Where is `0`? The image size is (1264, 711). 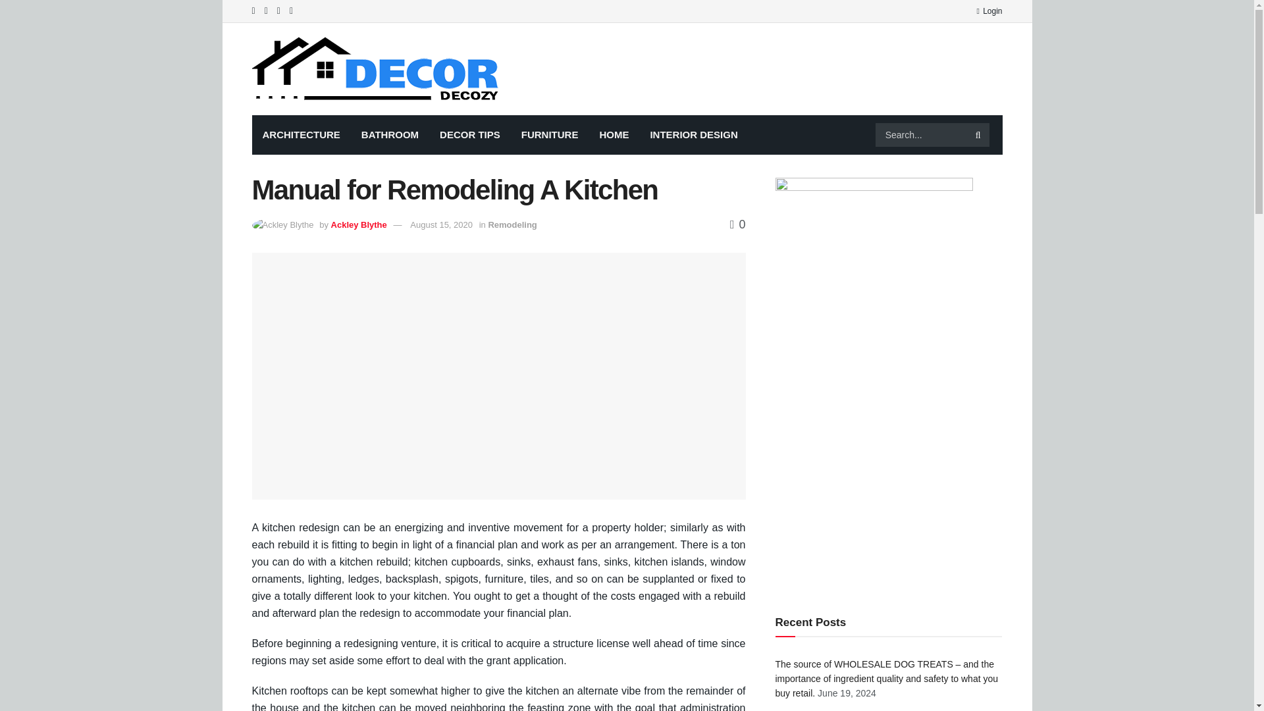 0 is located at coordinates (737, 224).